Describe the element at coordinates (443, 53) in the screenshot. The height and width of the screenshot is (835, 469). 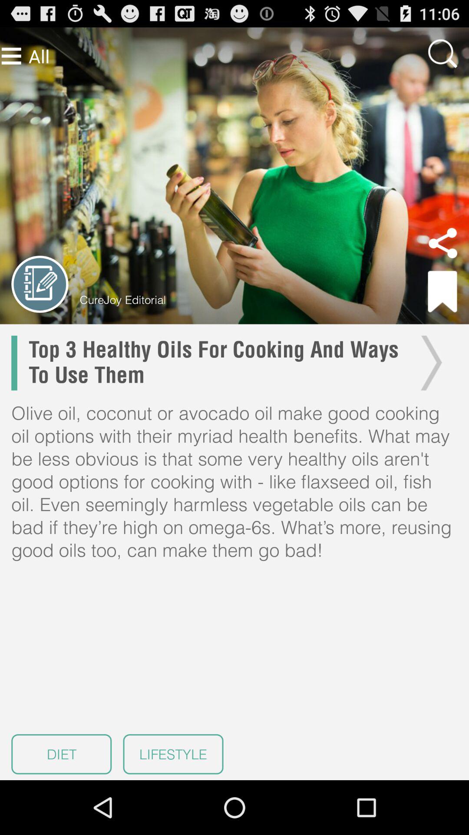
I see `zoom image` at that location.